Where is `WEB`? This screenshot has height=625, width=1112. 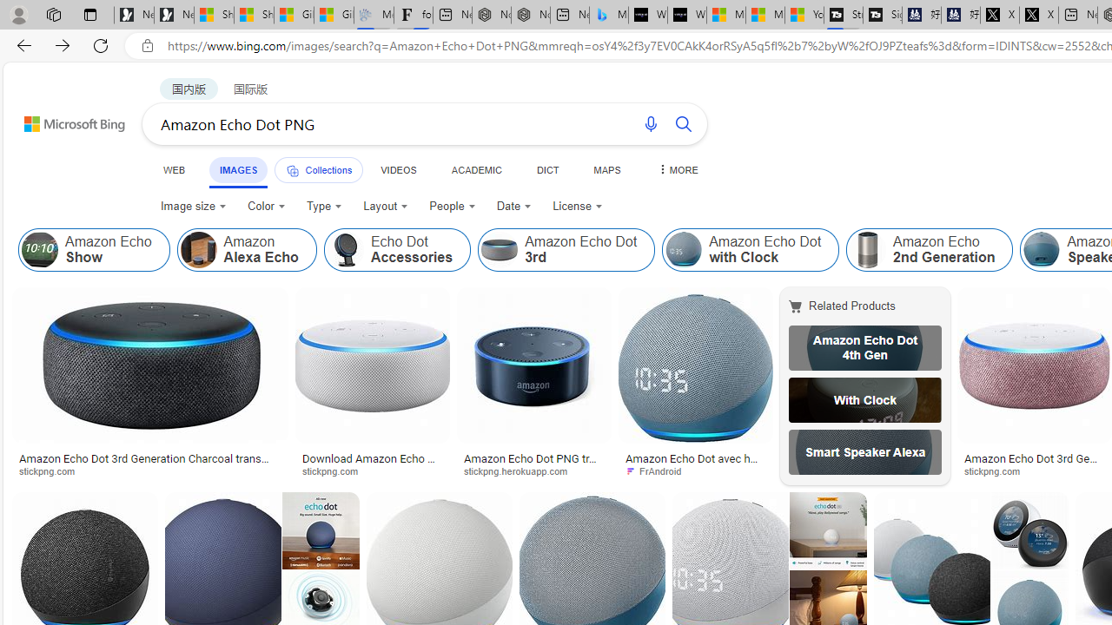
WEB is located at coordinates (175, 169).